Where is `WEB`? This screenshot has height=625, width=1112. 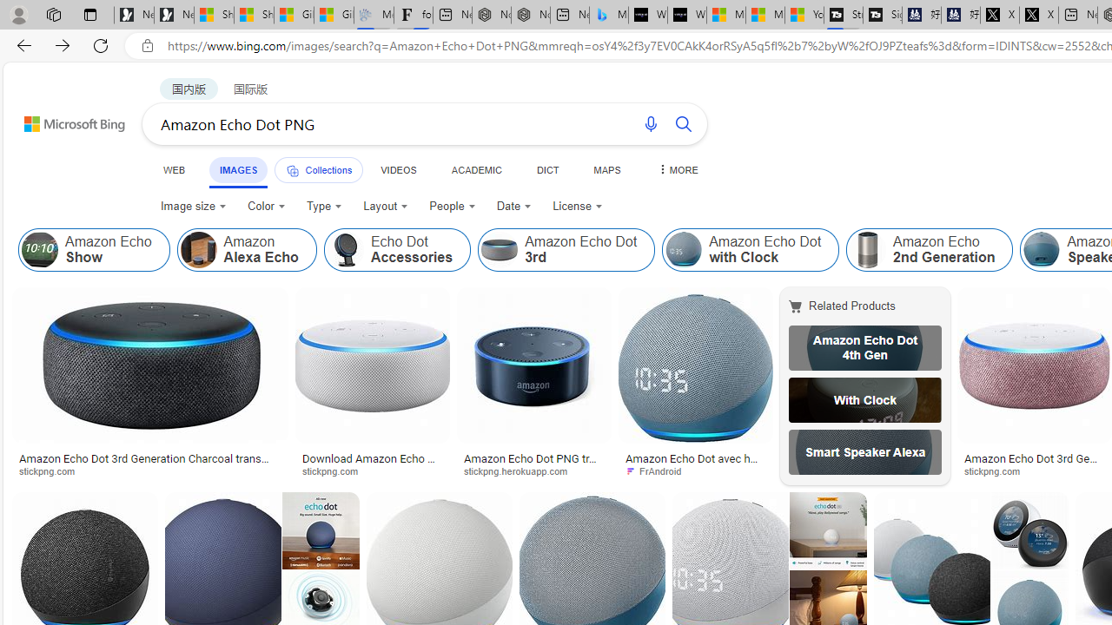
WEB is located at coordinates (175, 169).